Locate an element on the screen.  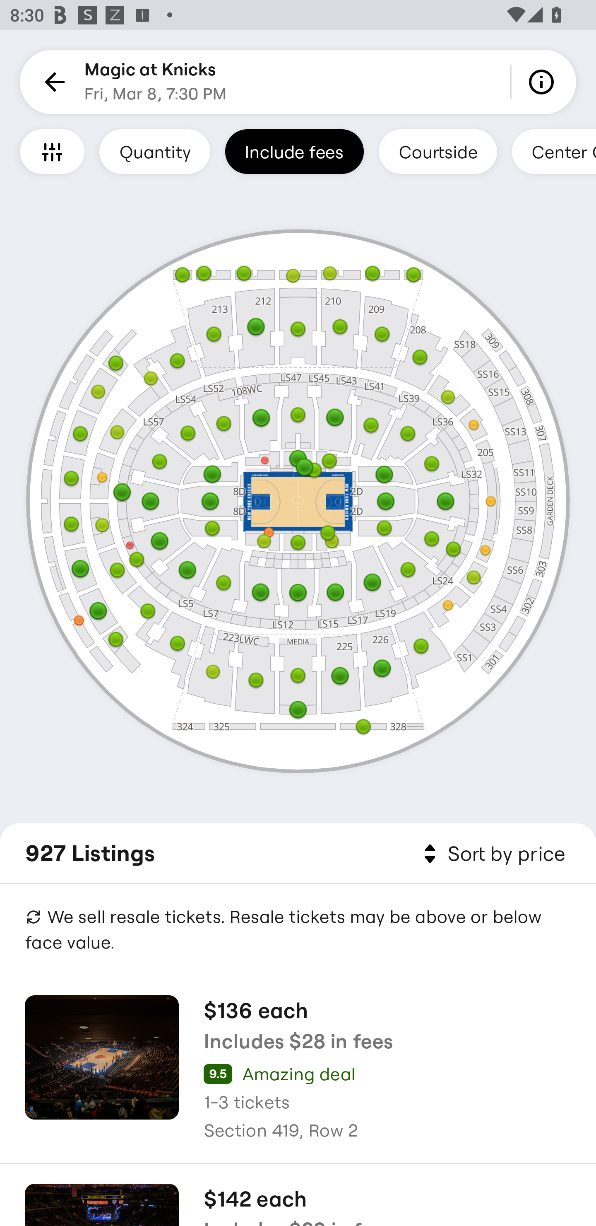
Info is located at coordinates (544, 82).